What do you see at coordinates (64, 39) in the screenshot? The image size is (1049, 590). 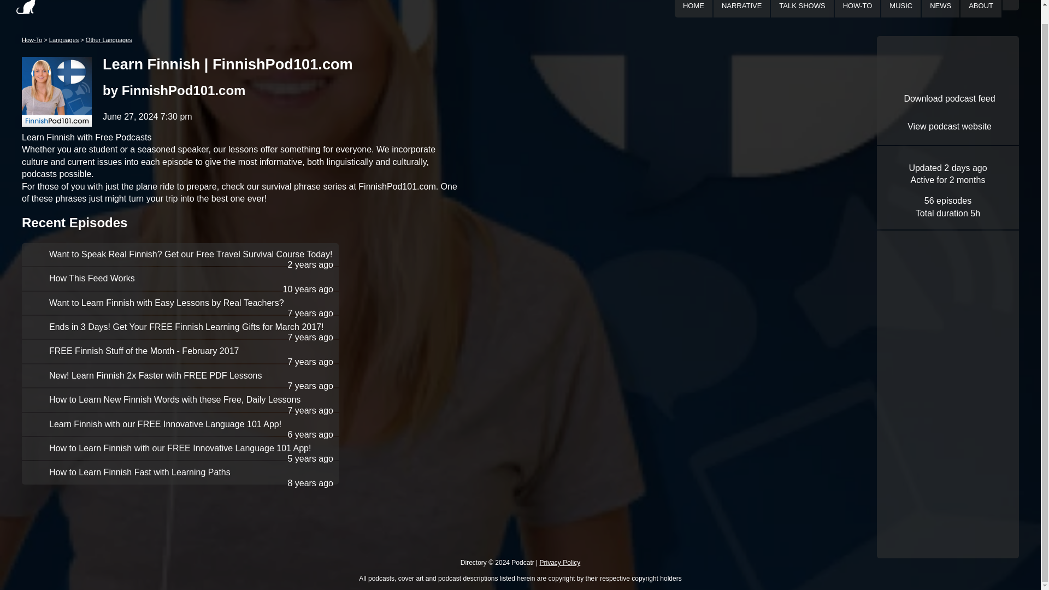 I see `Languages` at bounding box center [64, 39].